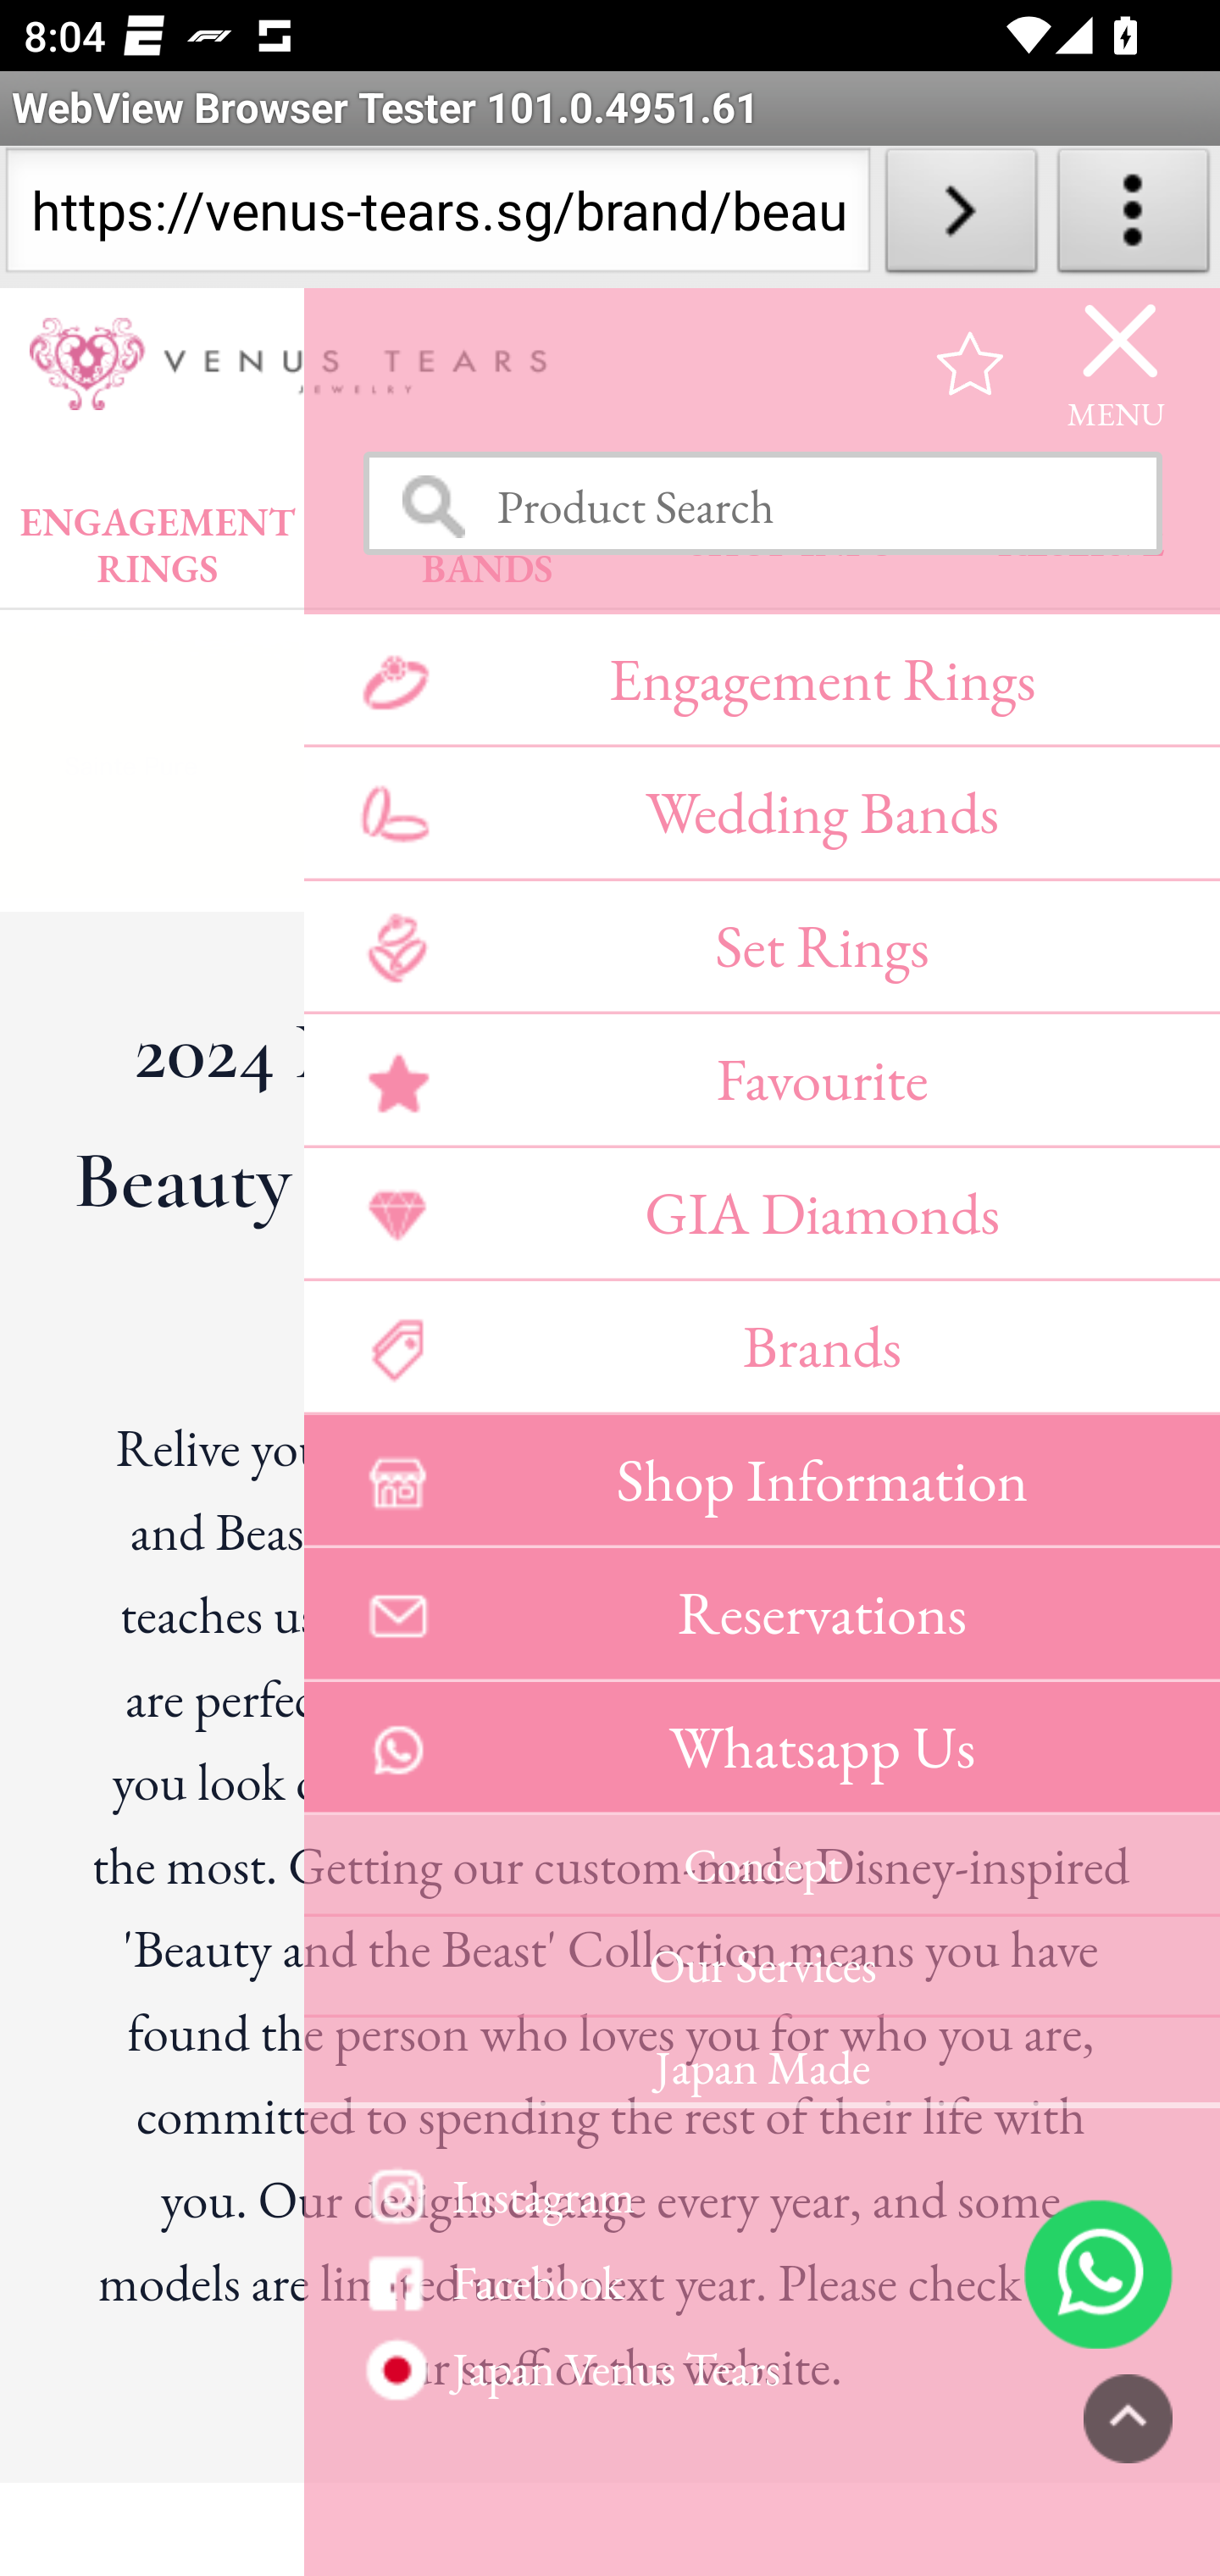 The height and width of the screenshot is (2576, 1220). Describe the element at coordinates (761, 1351) in the screenshot. I see `Brands` at that location.